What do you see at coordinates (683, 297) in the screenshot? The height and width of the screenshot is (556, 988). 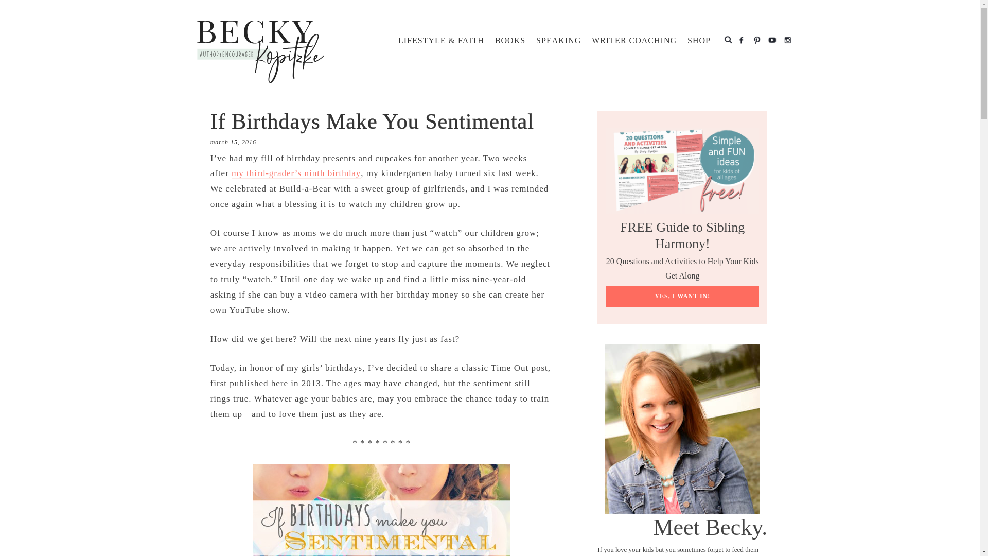 I see `YES, I WANT IN!` at bounding box center [683, 297].